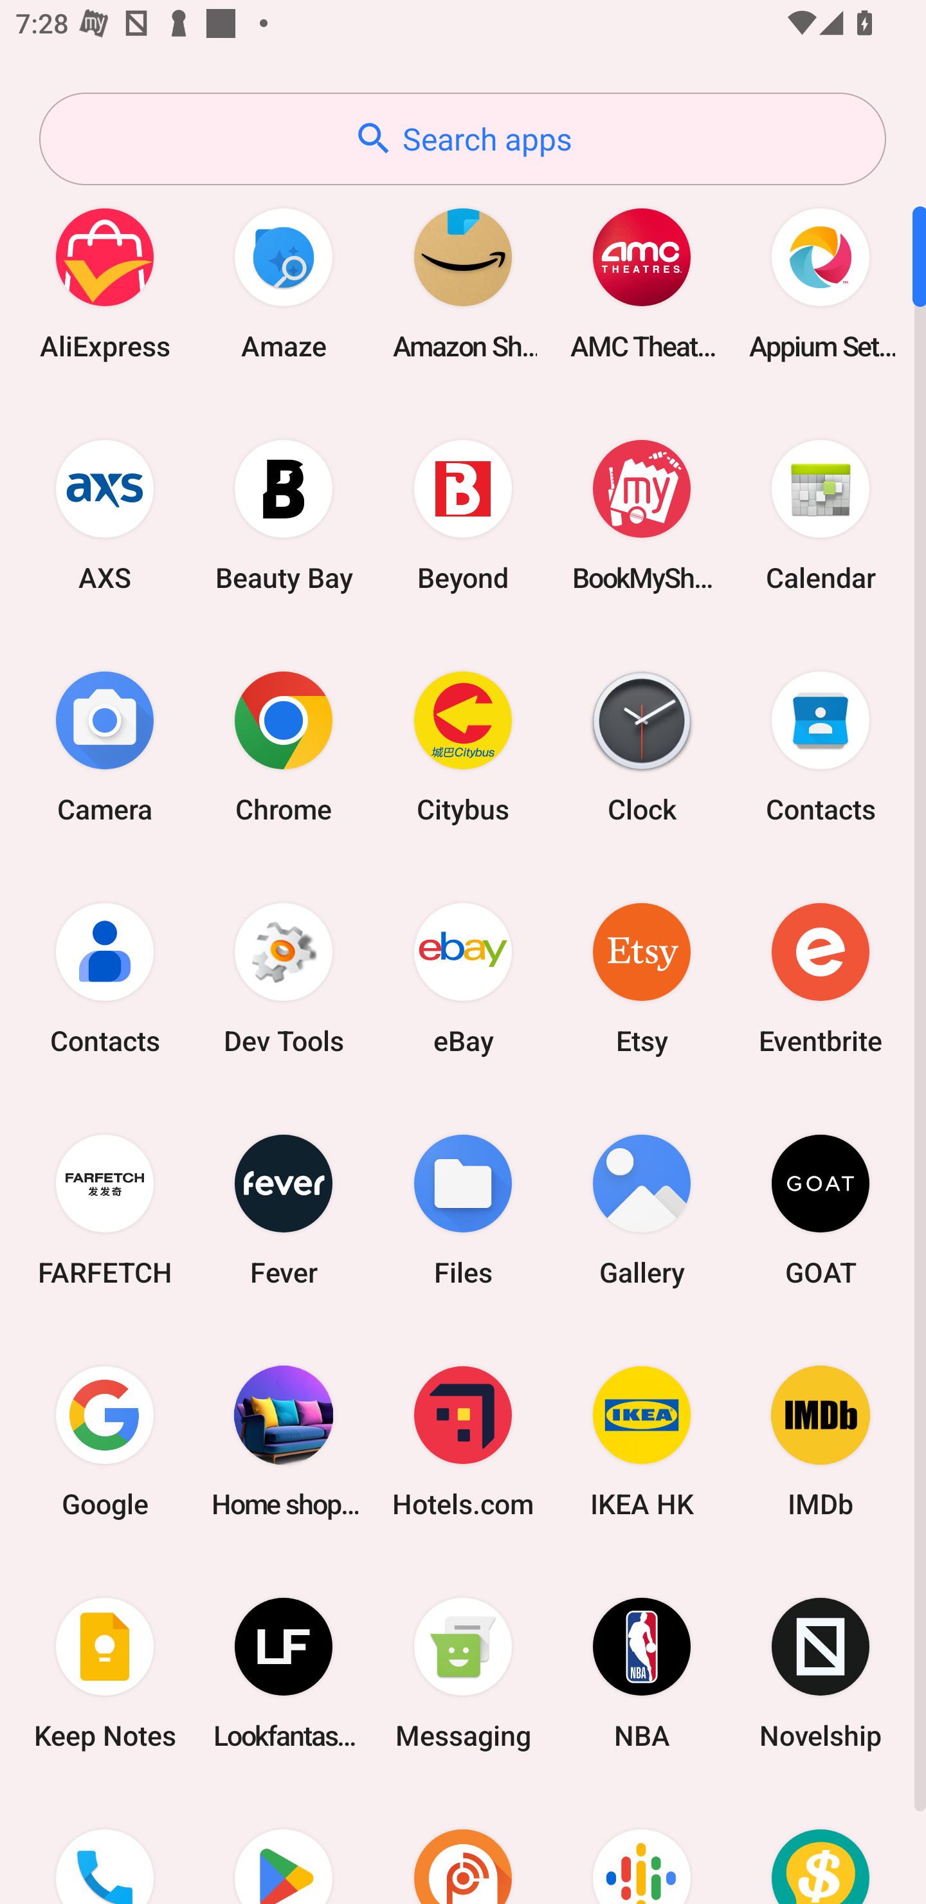 This screenshot has height=1904, width=926. What do you see at coordinates (105, 1674) in the screenshot?
I see `Keep Notes` at bounding box center [105, 1674].